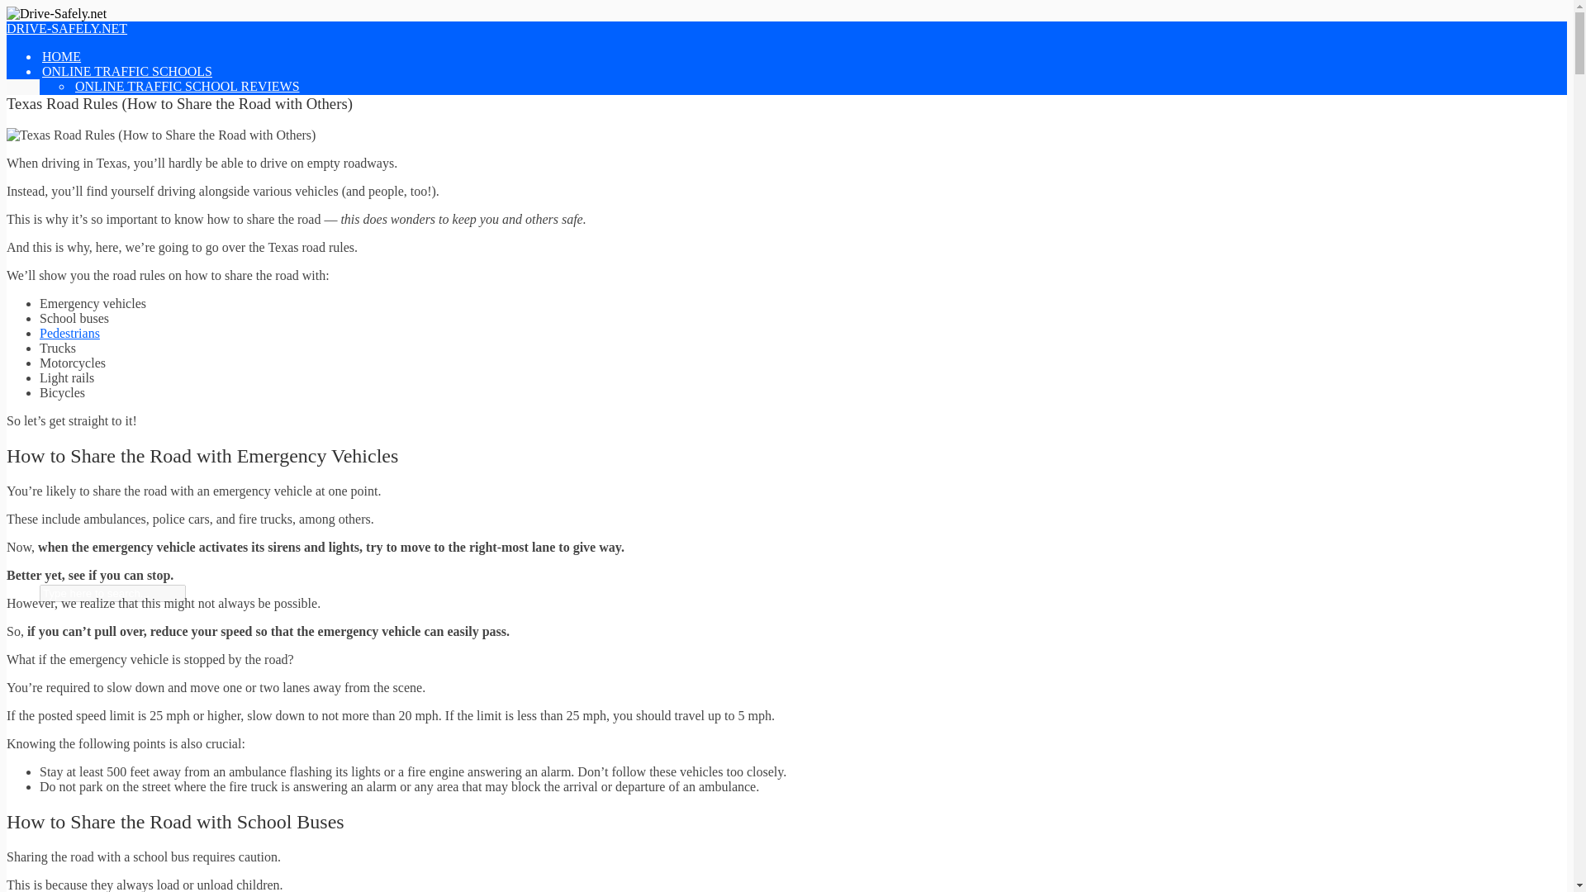 This screenshot has height=892, width=1586. I want to click on DEFENSIVE DRIVING, so click(140, 249).